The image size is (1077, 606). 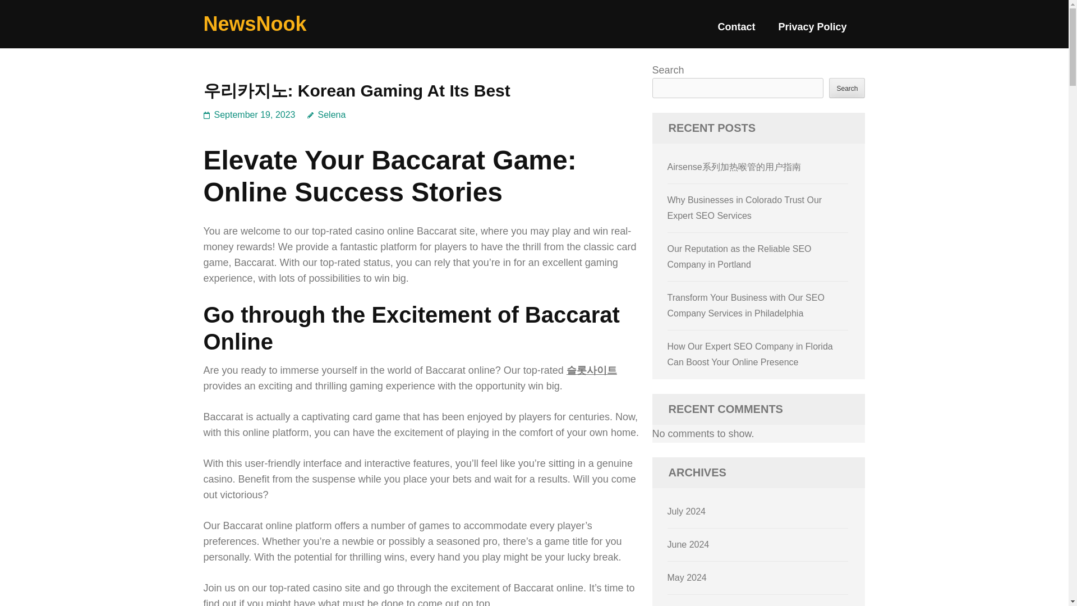 What do you see at coordinates (739, 256) in the screenshot?
I see `Our Reputation as the Reliable SEO Company in Portland` at bounding box center [739, 256].